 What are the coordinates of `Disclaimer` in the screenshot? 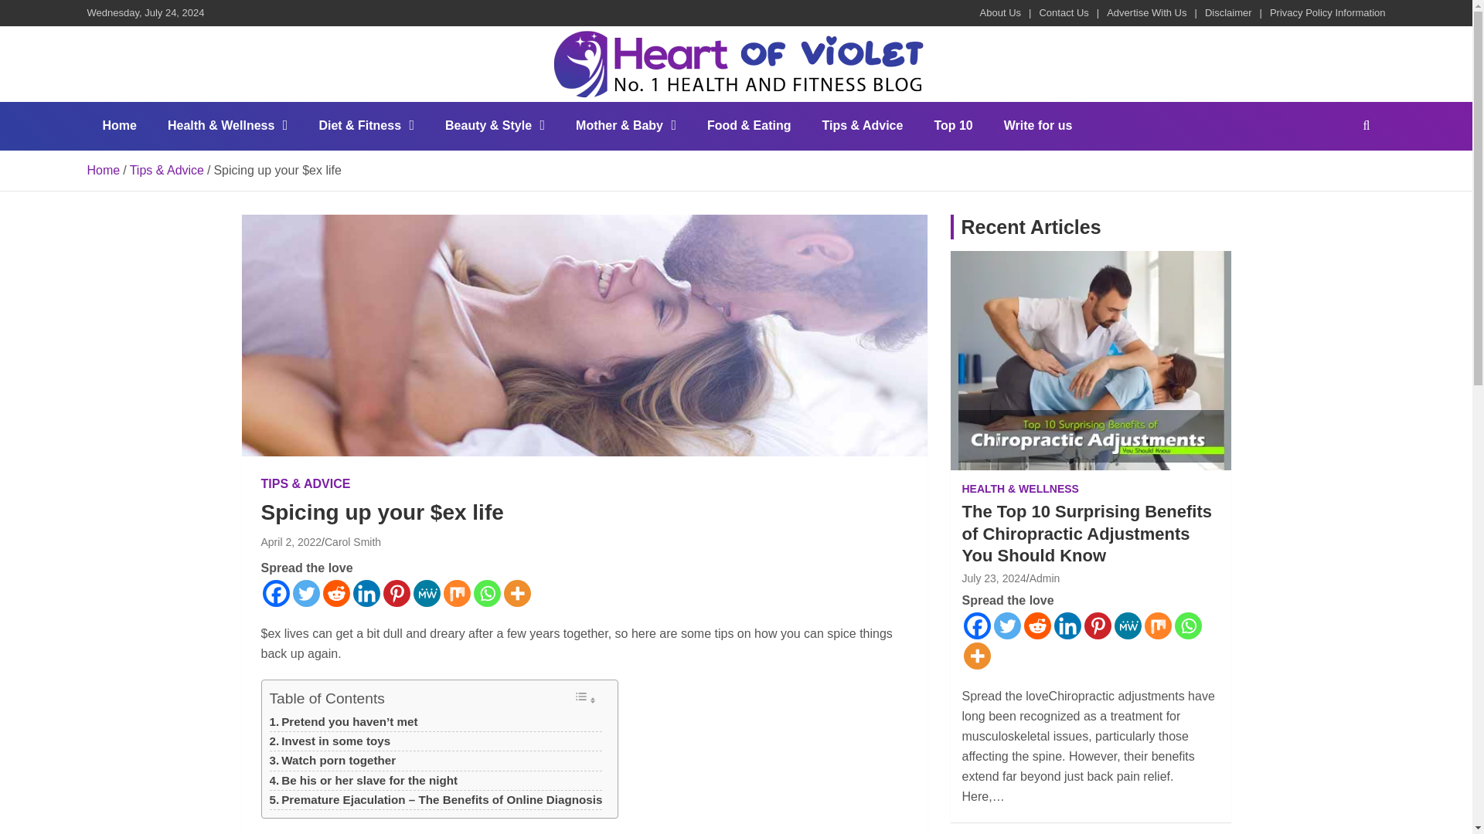 It's located at (1229, 12).